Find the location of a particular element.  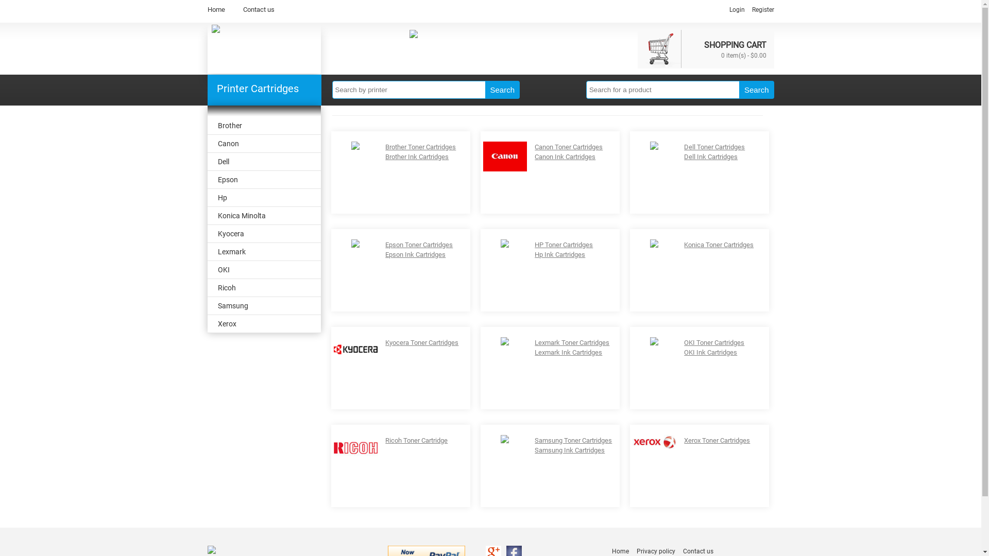

Ricoh Toner Cartridge is located at coordinates (416, 441).